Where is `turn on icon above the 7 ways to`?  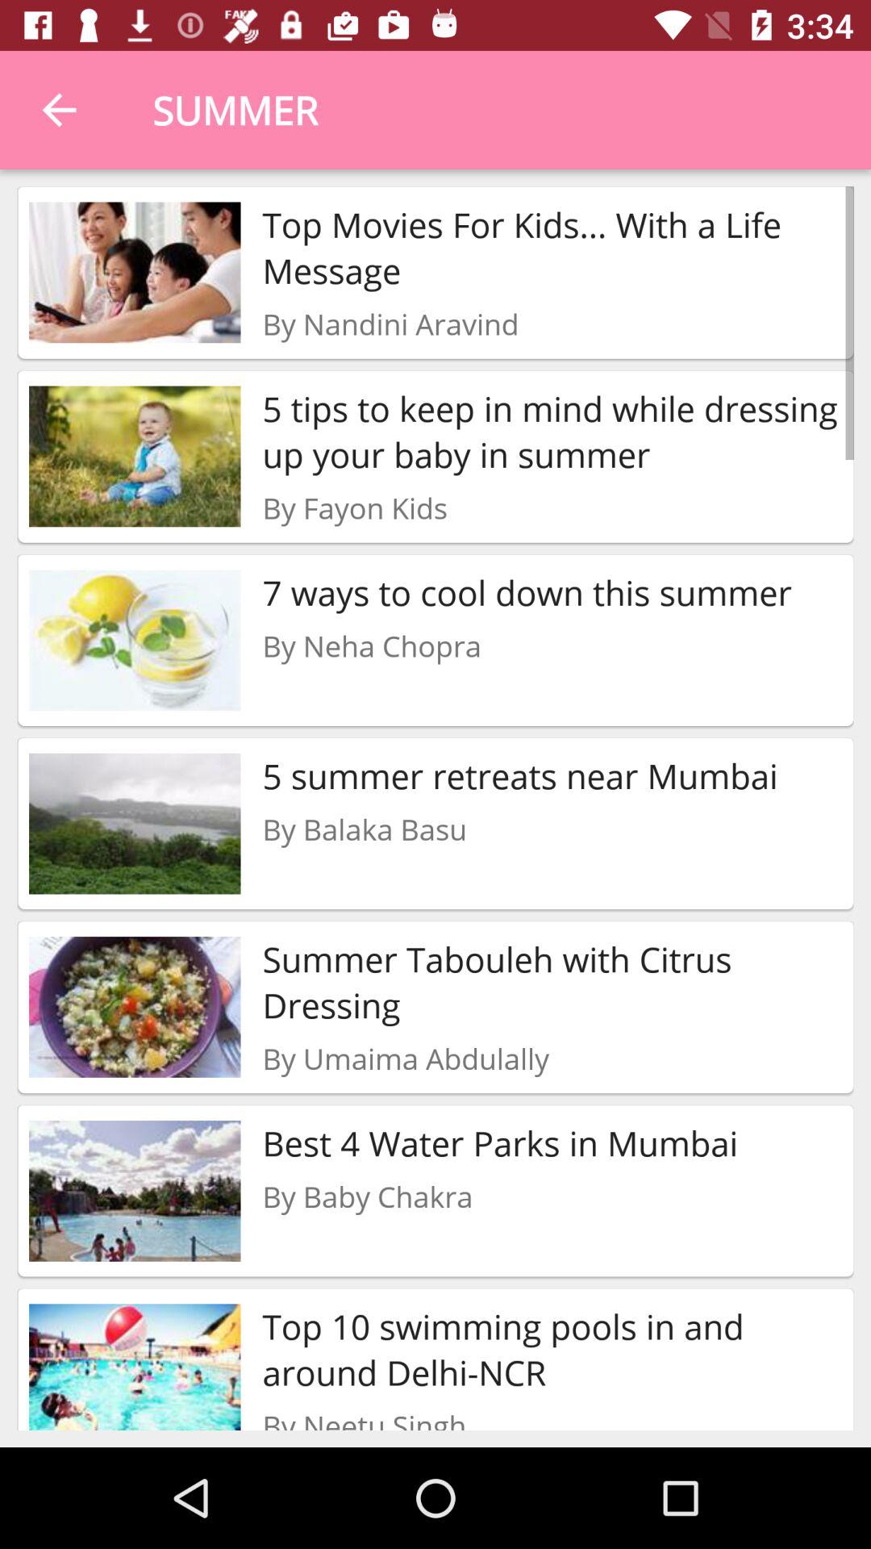 turn on icon above the 7 ways to is located at coordinates (355, 507).